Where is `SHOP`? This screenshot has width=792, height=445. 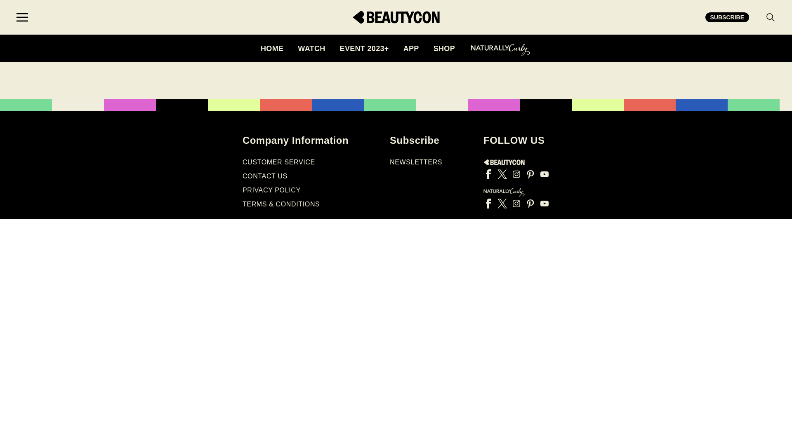 SHOP is located at coordinates (444, 48).